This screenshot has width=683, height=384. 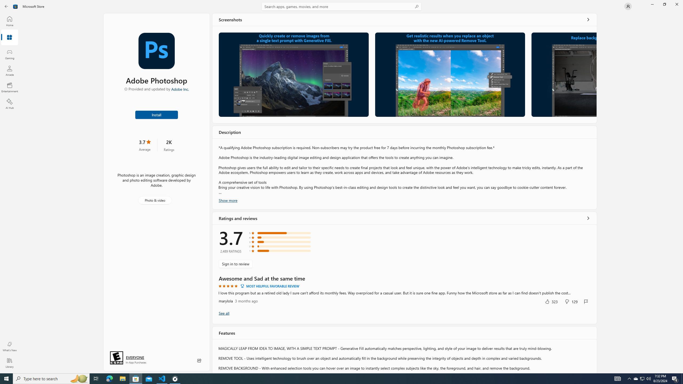 What do you see at coordinates (135, 357) in the screenshot?
I see `Age rating: EVERYONE. Click for more information.` at bounding box center [135, 357].